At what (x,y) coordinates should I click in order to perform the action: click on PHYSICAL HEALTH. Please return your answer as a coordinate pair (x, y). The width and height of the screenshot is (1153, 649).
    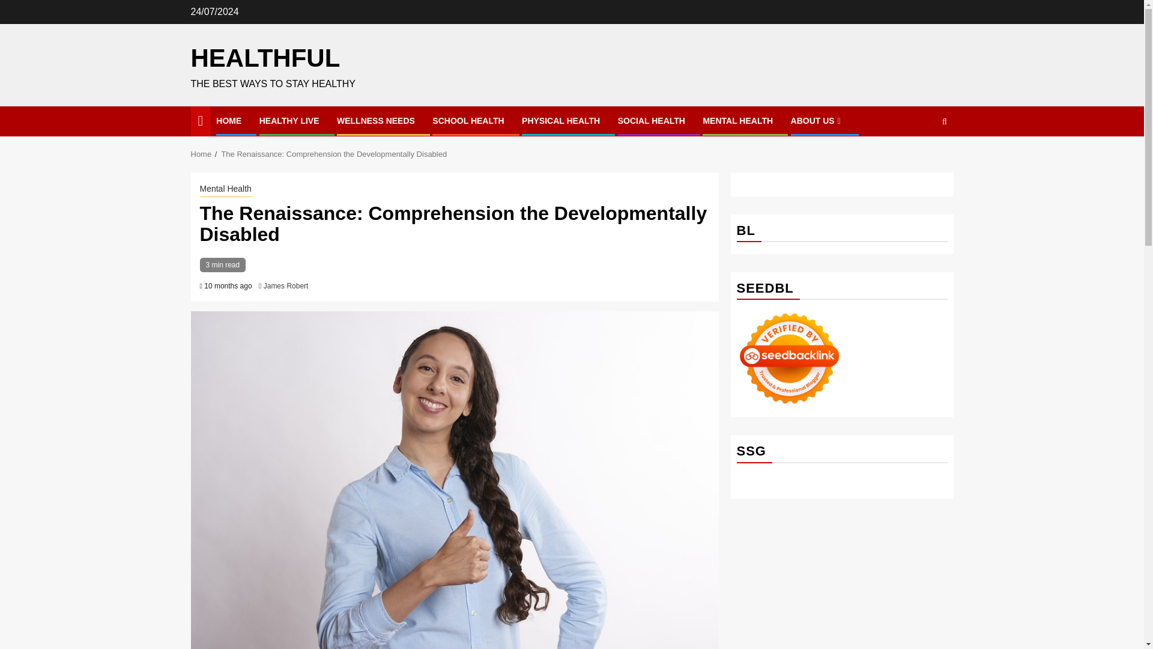
    Looking at the image, I should click on (561, 121).